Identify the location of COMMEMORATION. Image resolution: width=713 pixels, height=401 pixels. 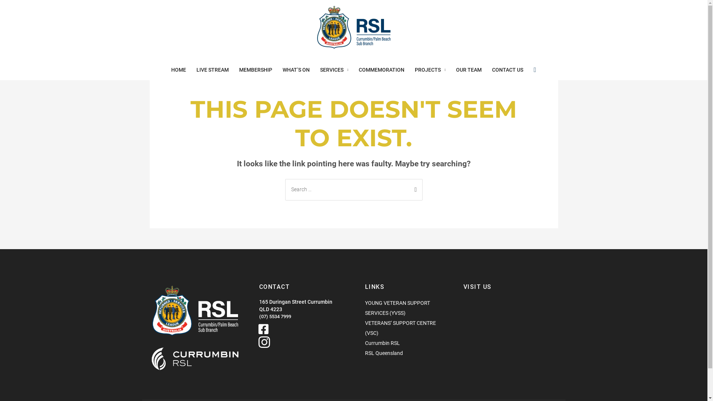
(382, 70).